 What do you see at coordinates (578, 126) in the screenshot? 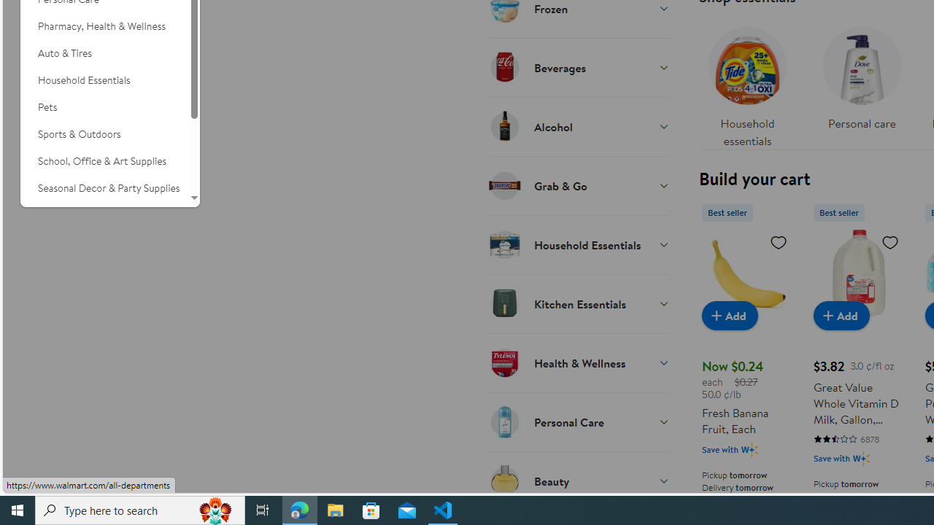
I see `Alcohol` at bounding box center [578, 126].